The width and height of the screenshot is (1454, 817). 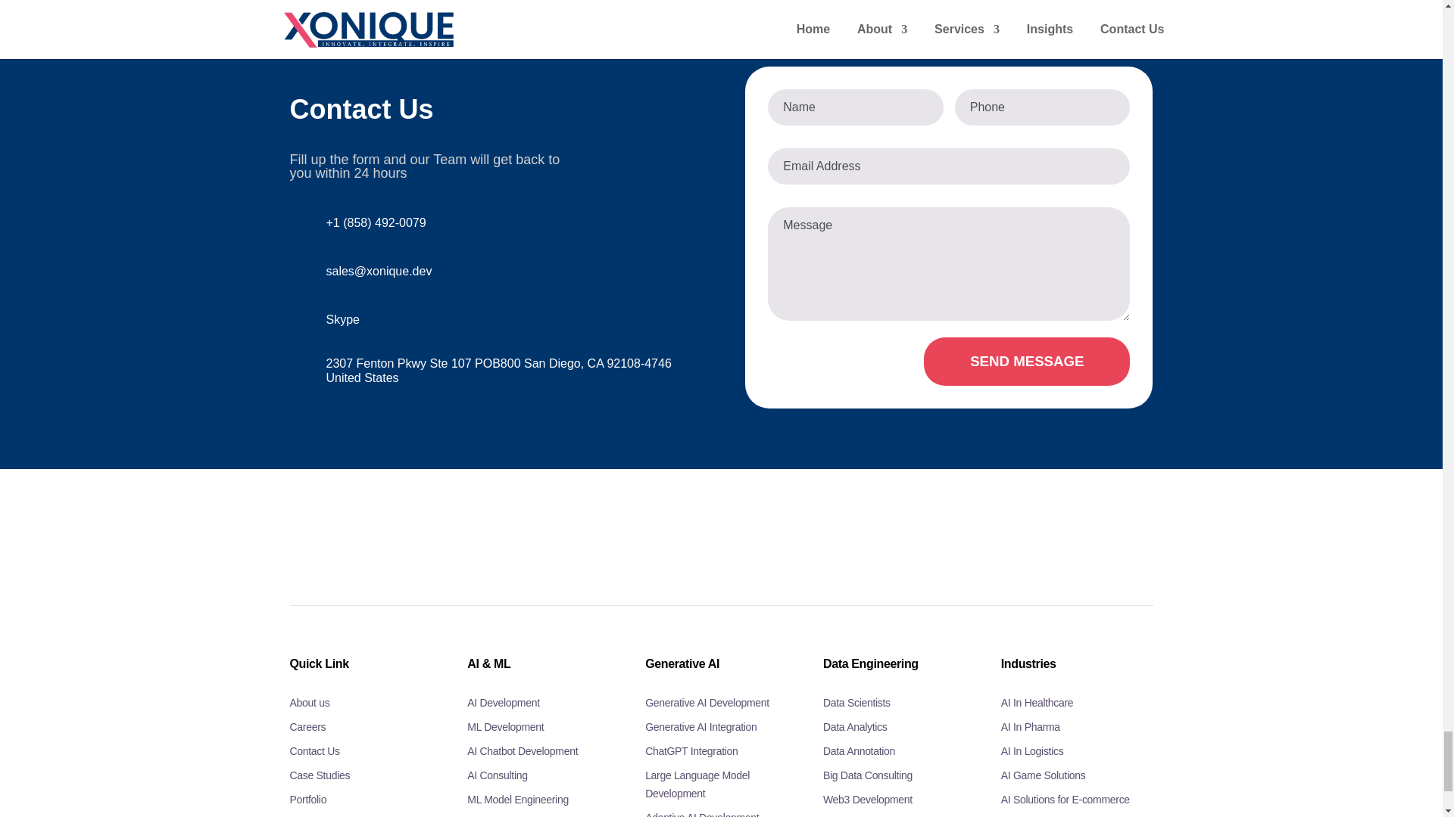 What do you see at coordinates (342, 537) in the screenshot?
I see `ISO-2-1` at bounding box center [342, 537].